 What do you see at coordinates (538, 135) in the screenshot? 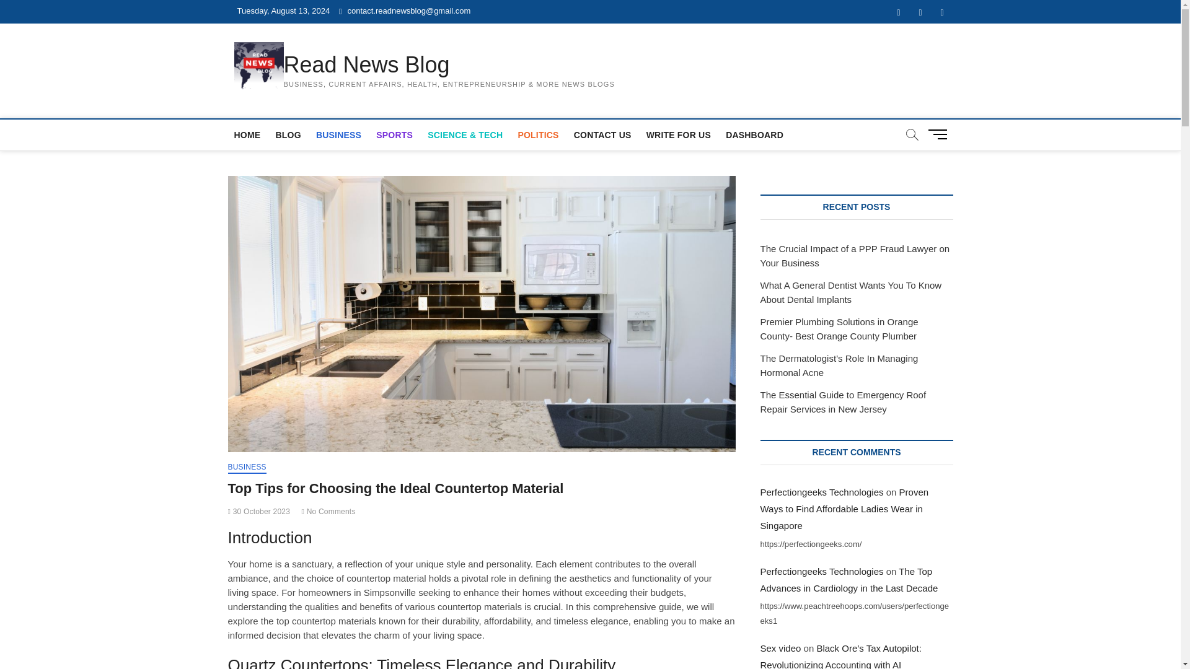
I see `POLITICS` at bounding box center [538, 135].